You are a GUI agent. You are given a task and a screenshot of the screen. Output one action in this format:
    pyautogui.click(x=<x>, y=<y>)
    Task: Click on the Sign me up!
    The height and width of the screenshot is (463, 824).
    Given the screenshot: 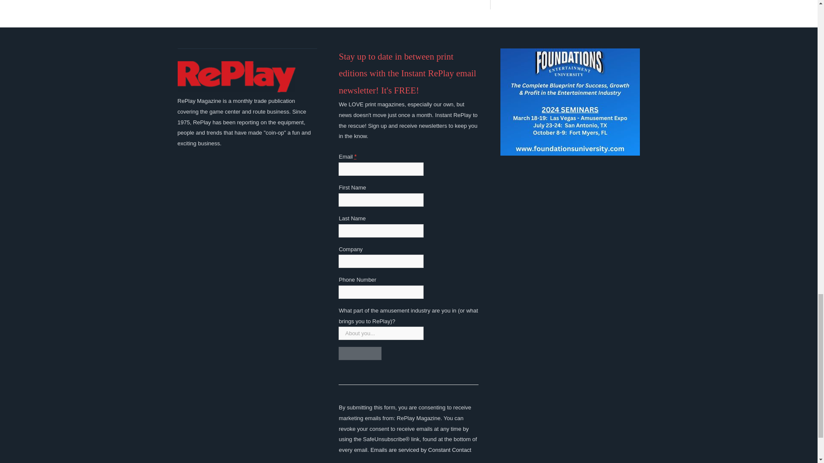 What is the action you would take?
    pyautogui.click(x=360, y=353)
    